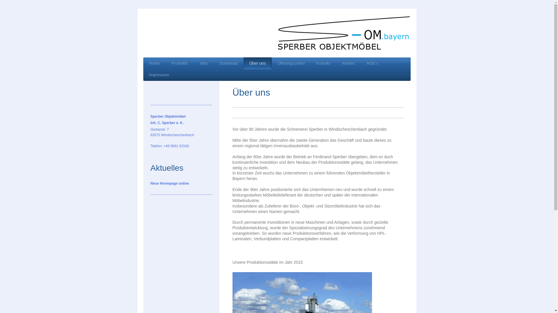 This screenshot has width=558, height=313. What do you see at coordinates (154, 63) in the screenshot?
I see `Home` at bounding box center [154, 63].